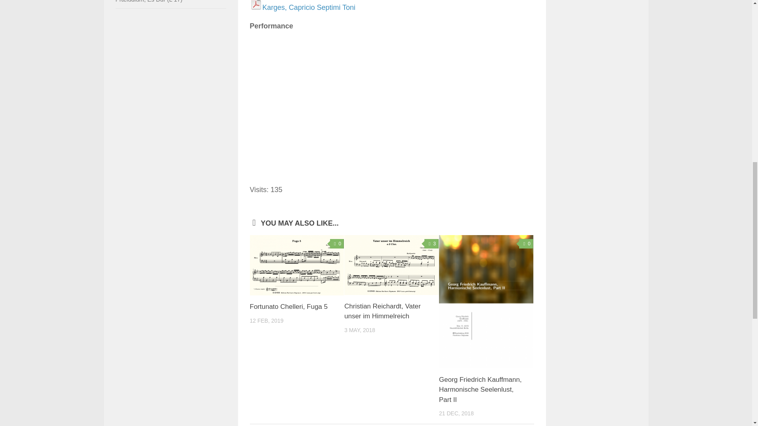 This screenshot has width=758, height=426. What do you see at coordinates (391, 265) in the screenshot?
I see `Christian Reichardt, Vater unser im Himmelreich` at bounding box center [391, 265].